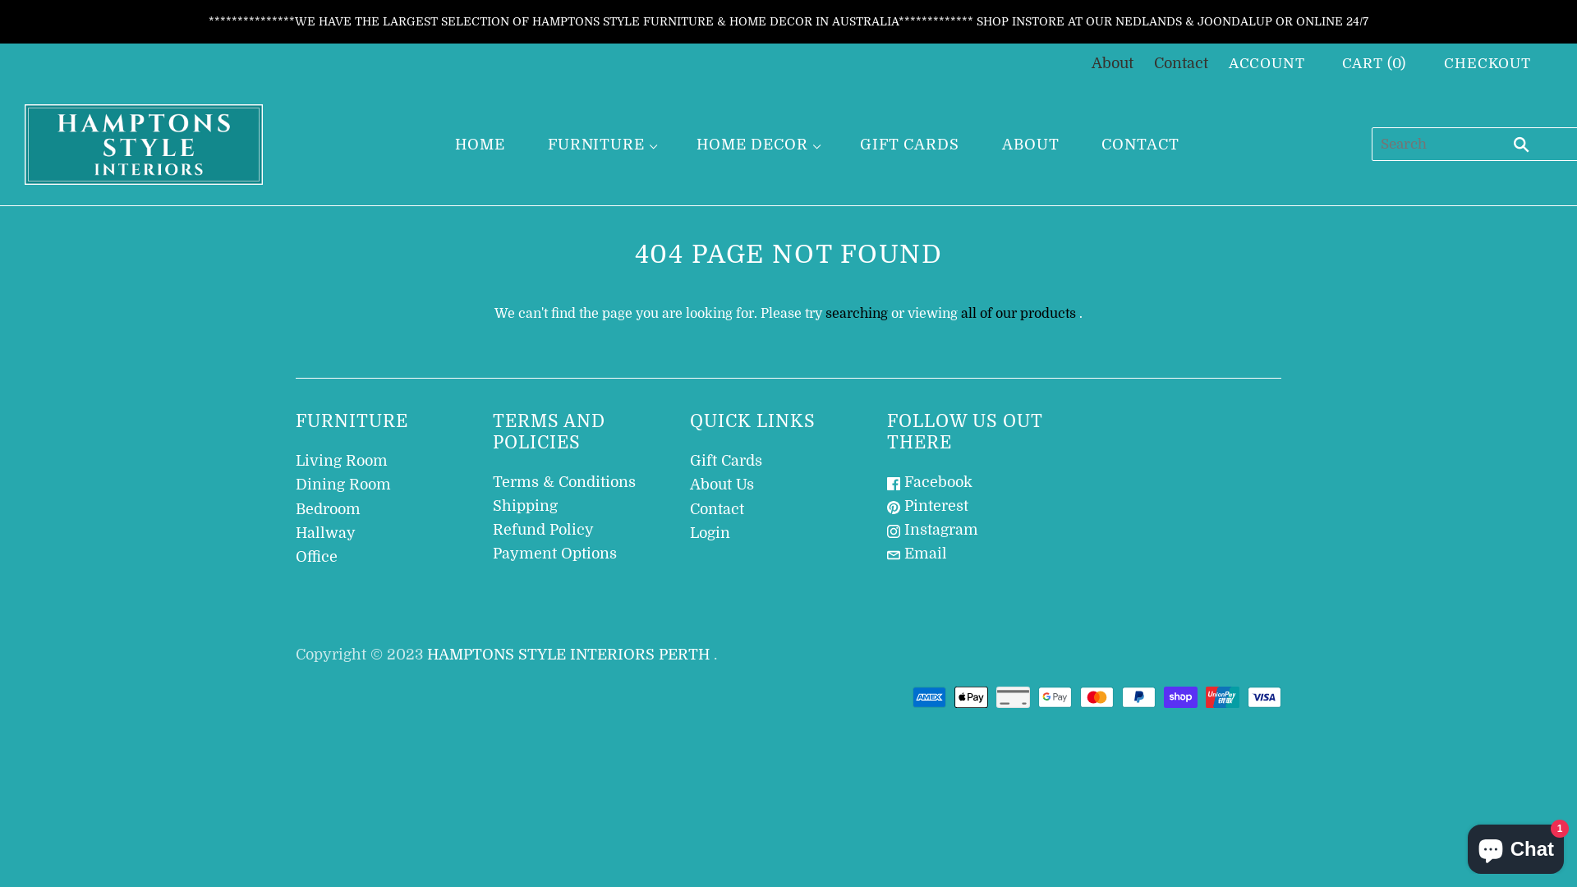 This screenshot has height=887, width=1577. Describe the element at coordinates (601, 145) in the screenshot. I see `FURNITURE` at that location.